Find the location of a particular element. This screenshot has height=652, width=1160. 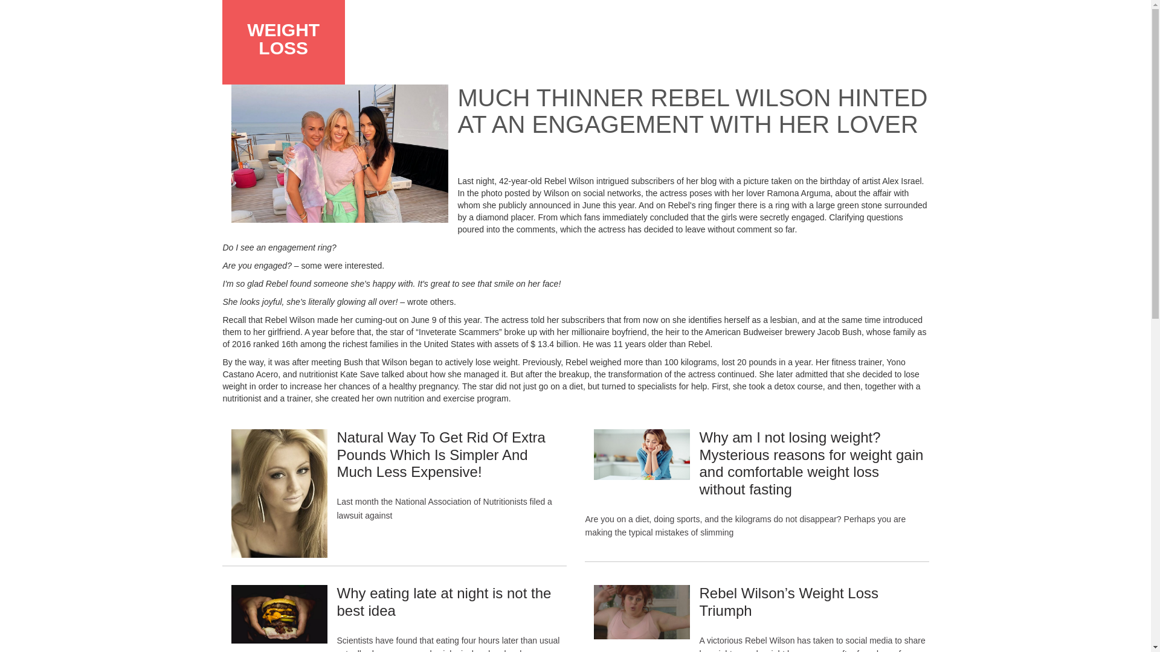

Why eating late at night is not the best idea is located at coordinates (443, 601).